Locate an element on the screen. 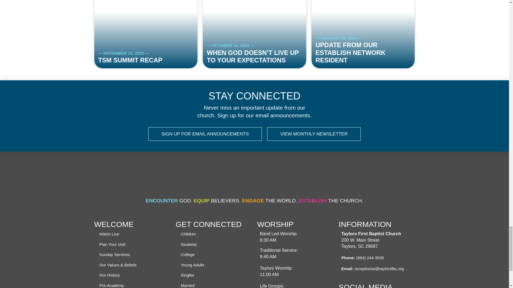  College is located at coordinates (188, 255).